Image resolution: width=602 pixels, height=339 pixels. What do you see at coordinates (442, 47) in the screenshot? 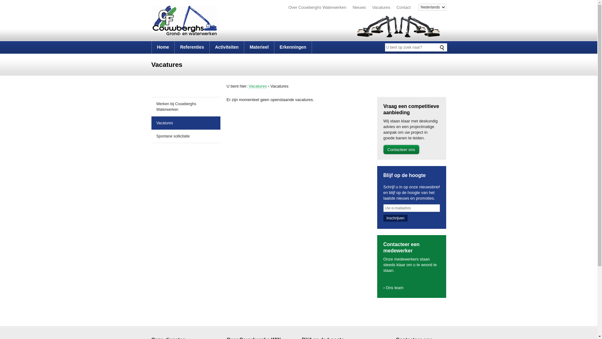
I see `Search` at bounding box center [442, 47].